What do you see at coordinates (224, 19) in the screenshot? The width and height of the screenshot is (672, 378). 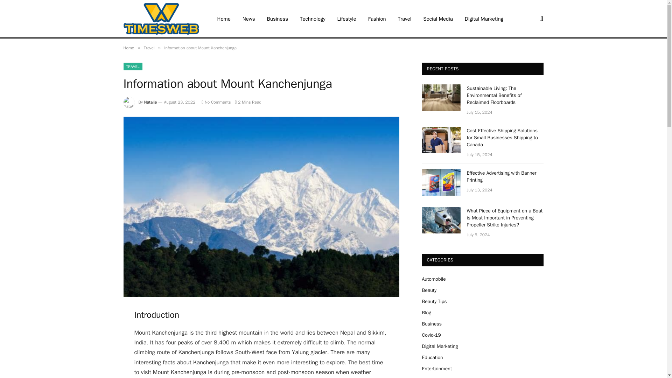 I see `Home` at bounding box center [224, 19].